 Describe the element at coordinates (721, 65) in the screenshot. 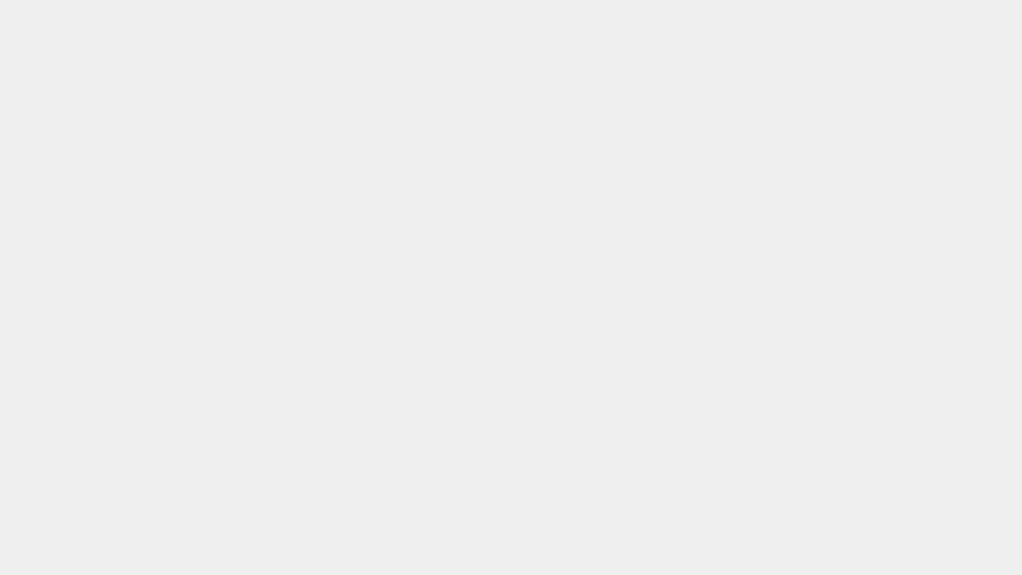

I see `Church Family` at that location.